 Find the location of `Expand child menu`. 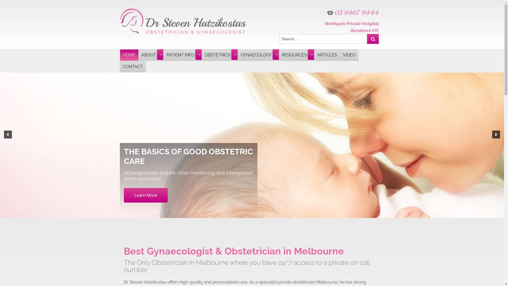

Expand child menu is located at coordinates (312, 55).